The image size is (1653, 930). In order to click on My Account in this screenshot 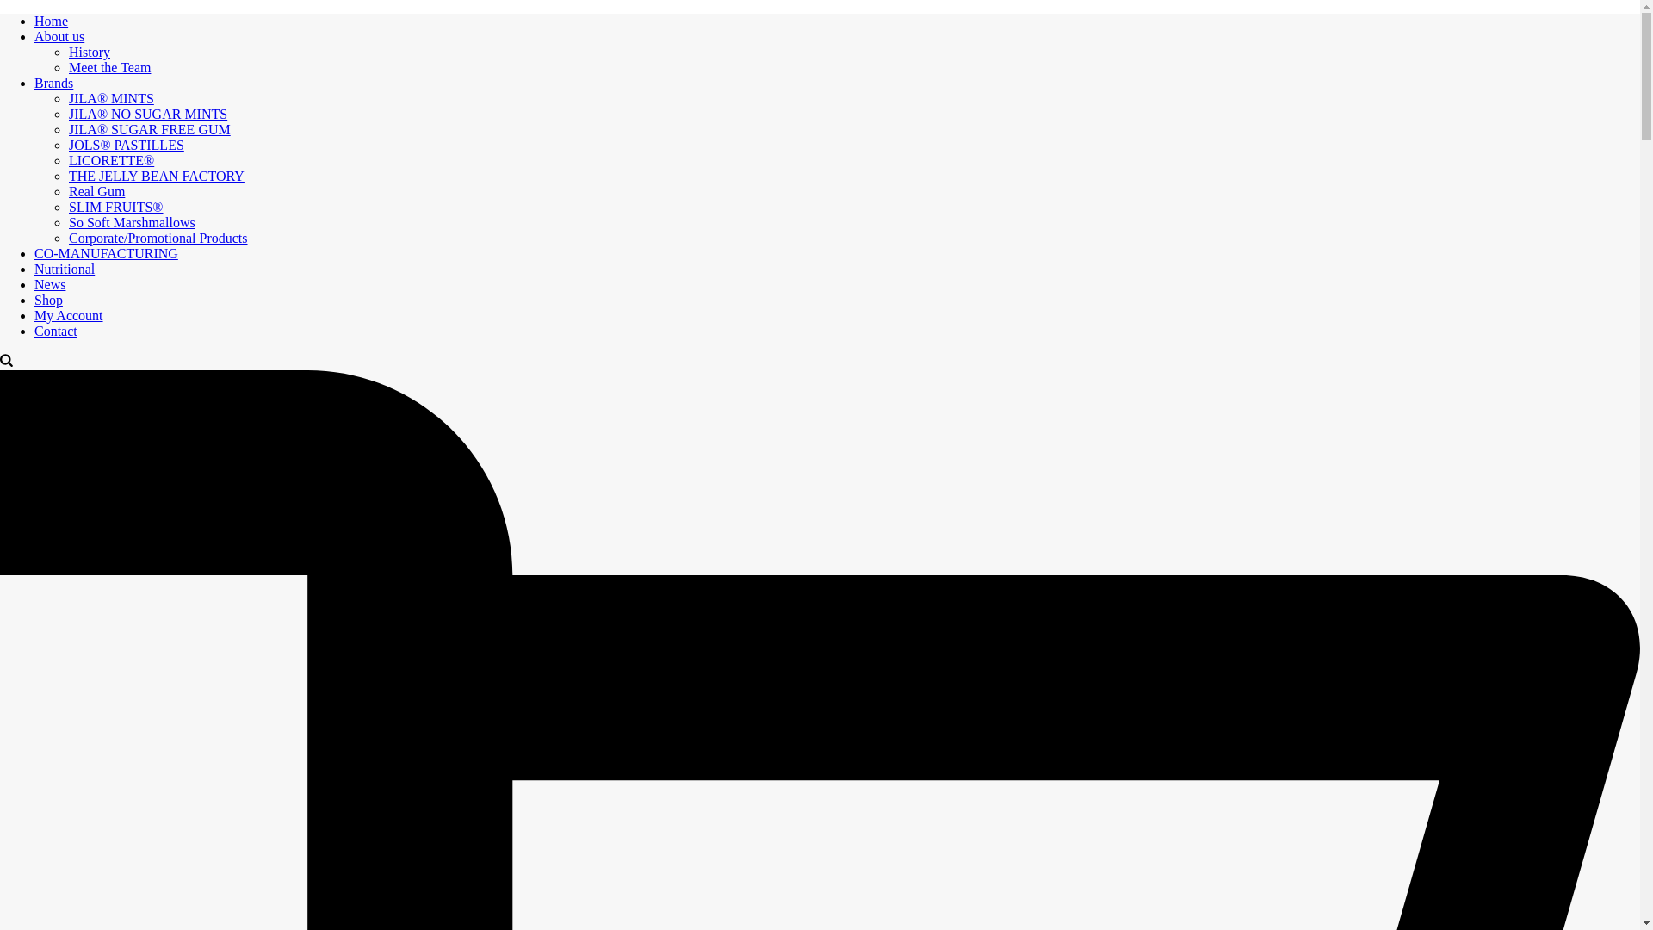, I will do `click(69, 315)`.